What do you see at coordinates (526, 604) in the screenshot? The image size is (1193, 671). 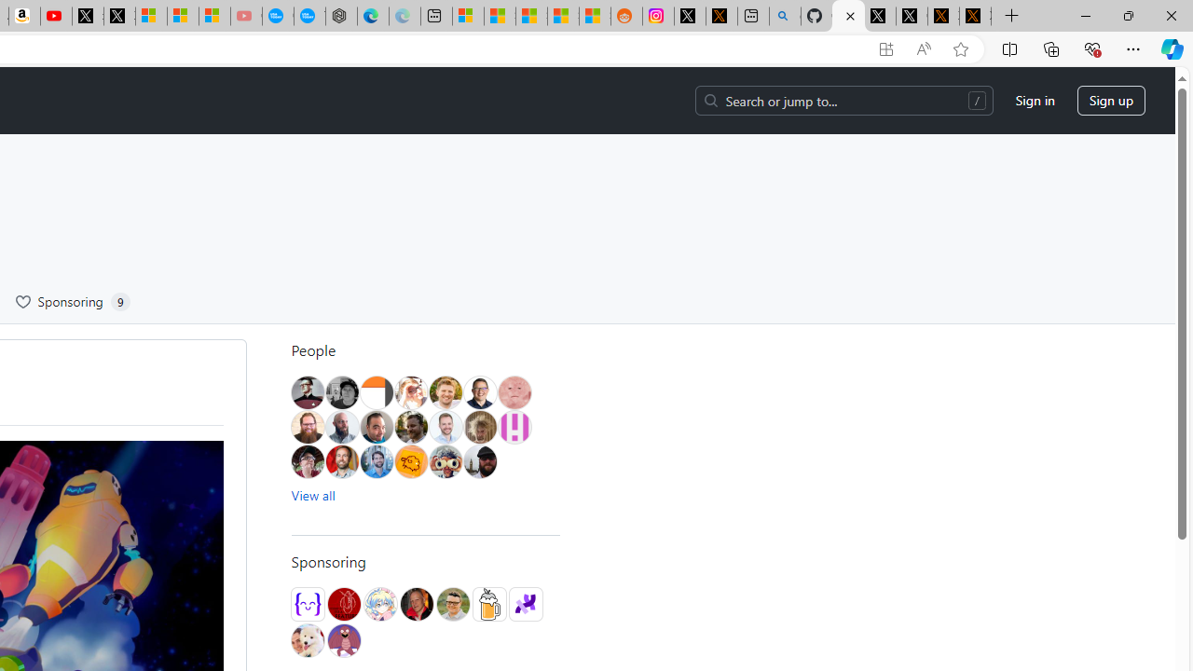 I see `@processing` at bounding box center [526, 604].